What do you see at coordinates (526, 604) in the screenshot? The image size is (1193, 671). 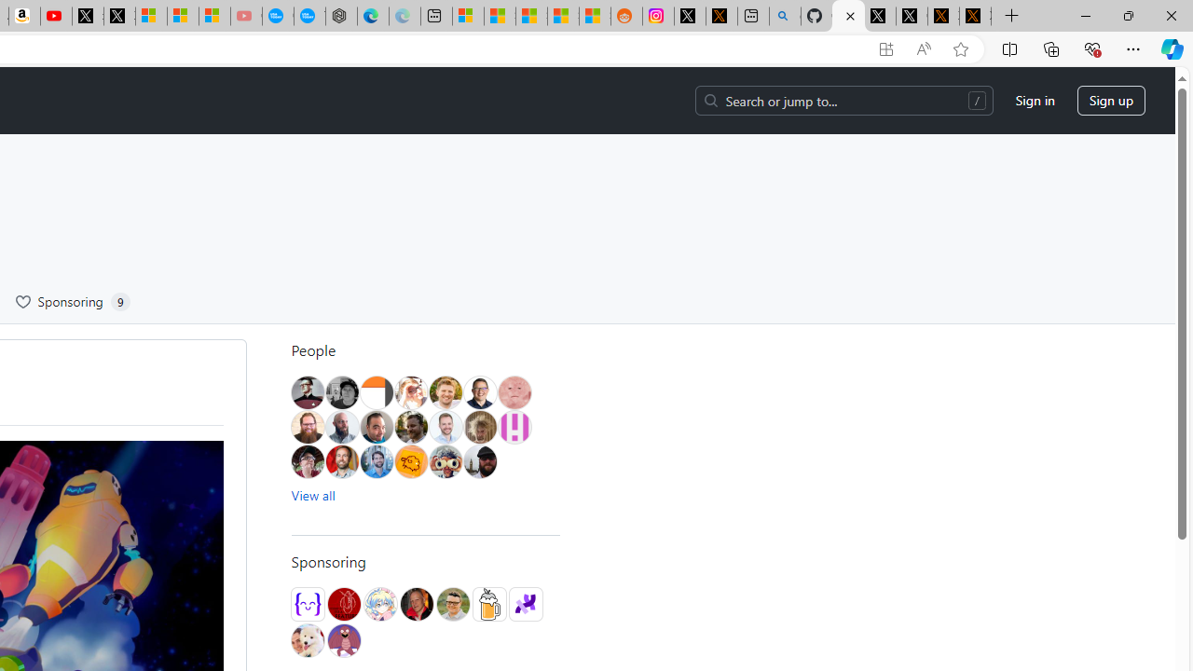 I see `@processing` at bounding box center [526, 604].